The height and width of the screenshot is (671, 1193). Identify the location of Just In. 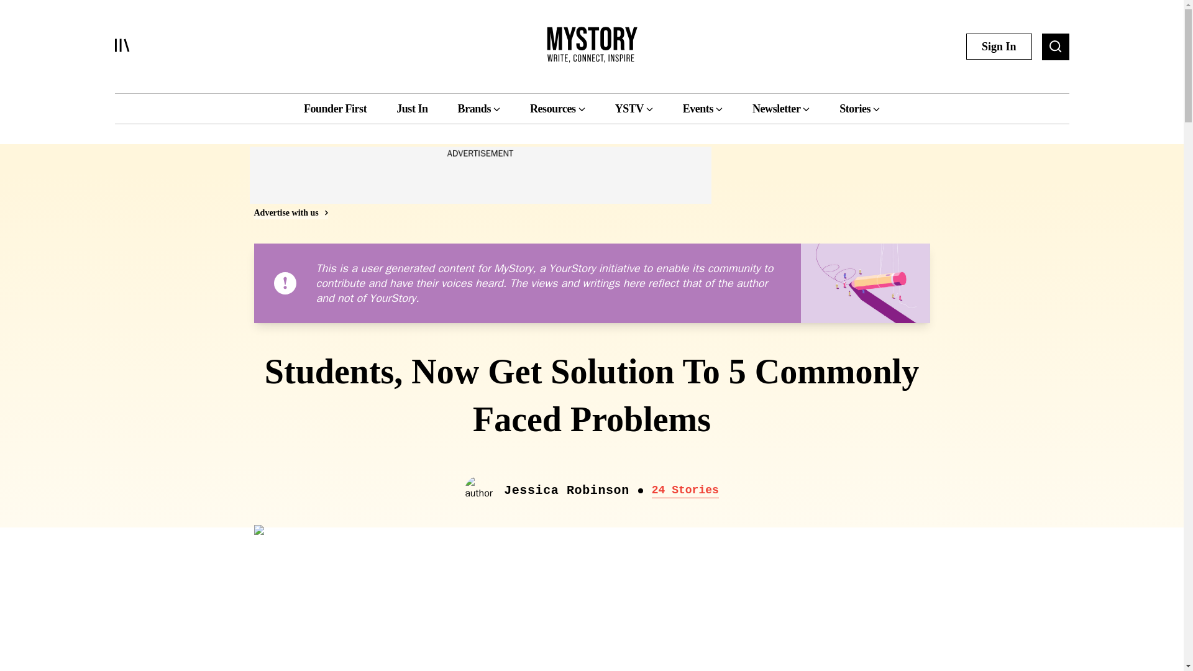
(411, 108).